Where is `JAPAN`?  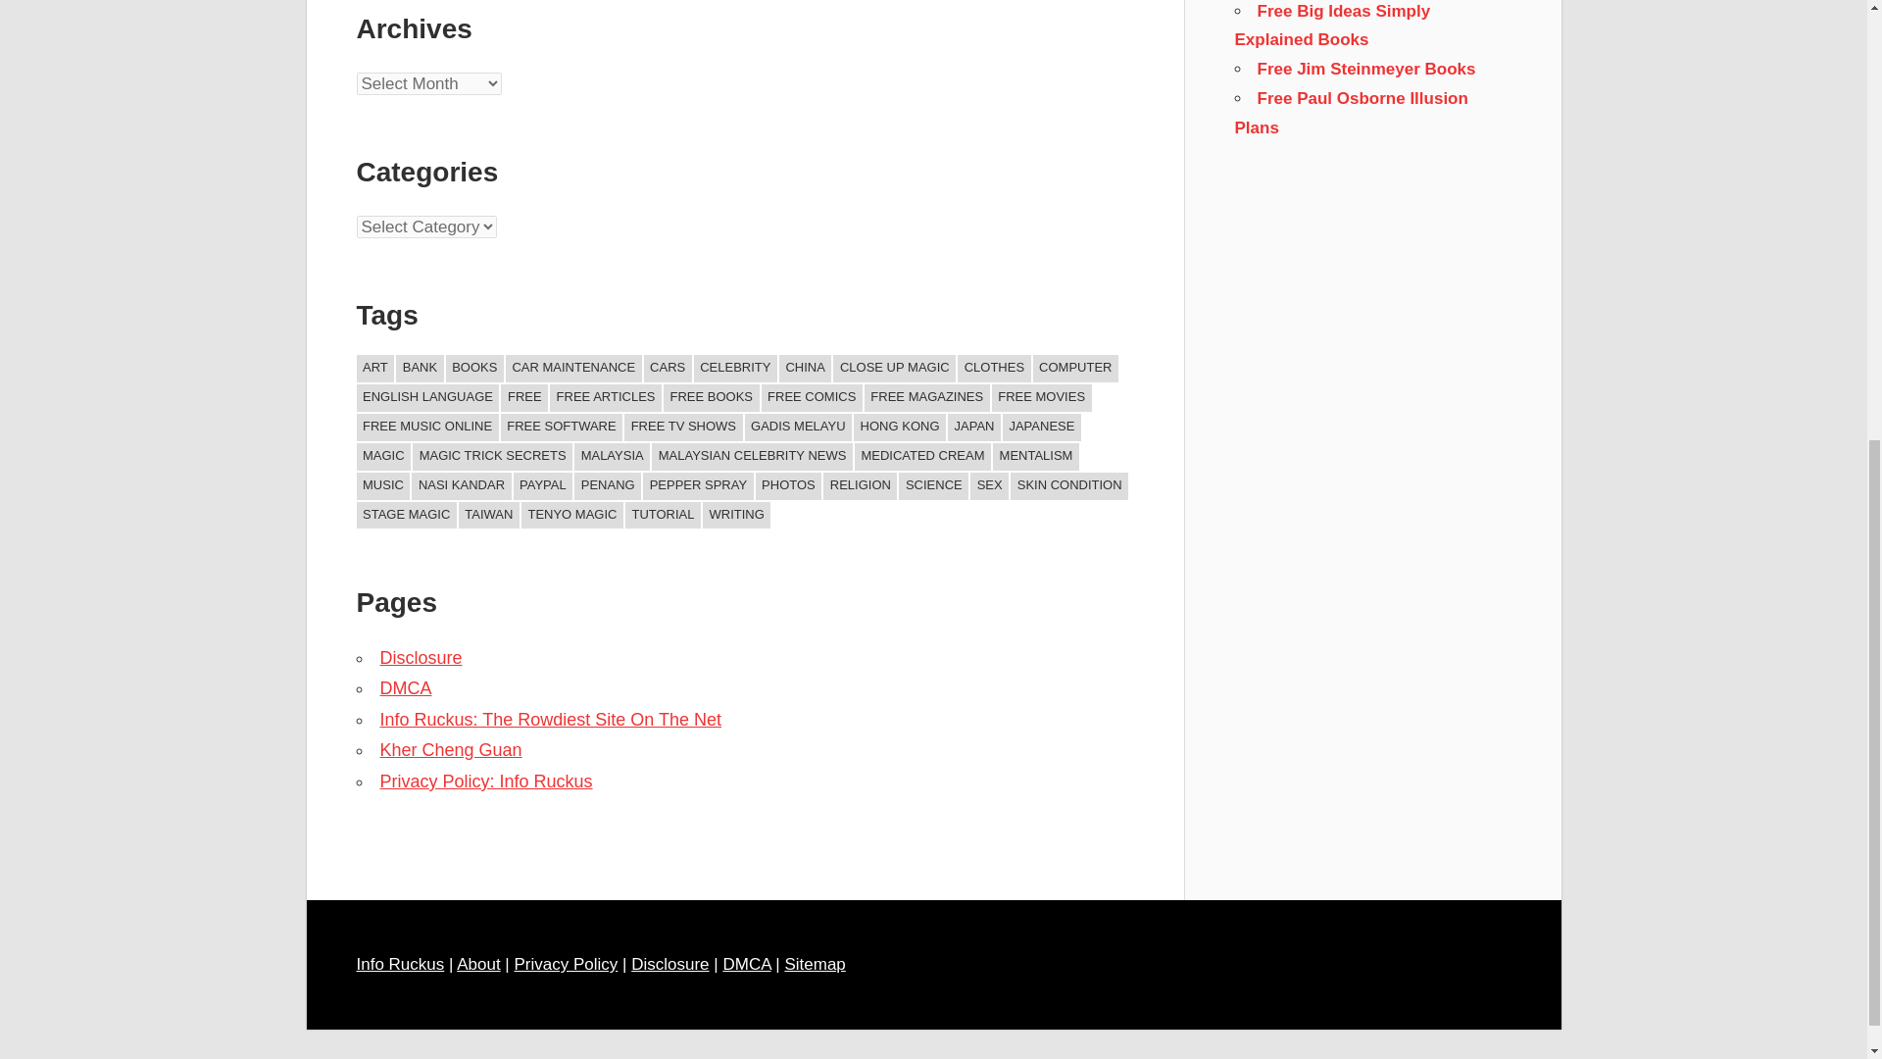 JAPAN is located at coordinates (974, 428).